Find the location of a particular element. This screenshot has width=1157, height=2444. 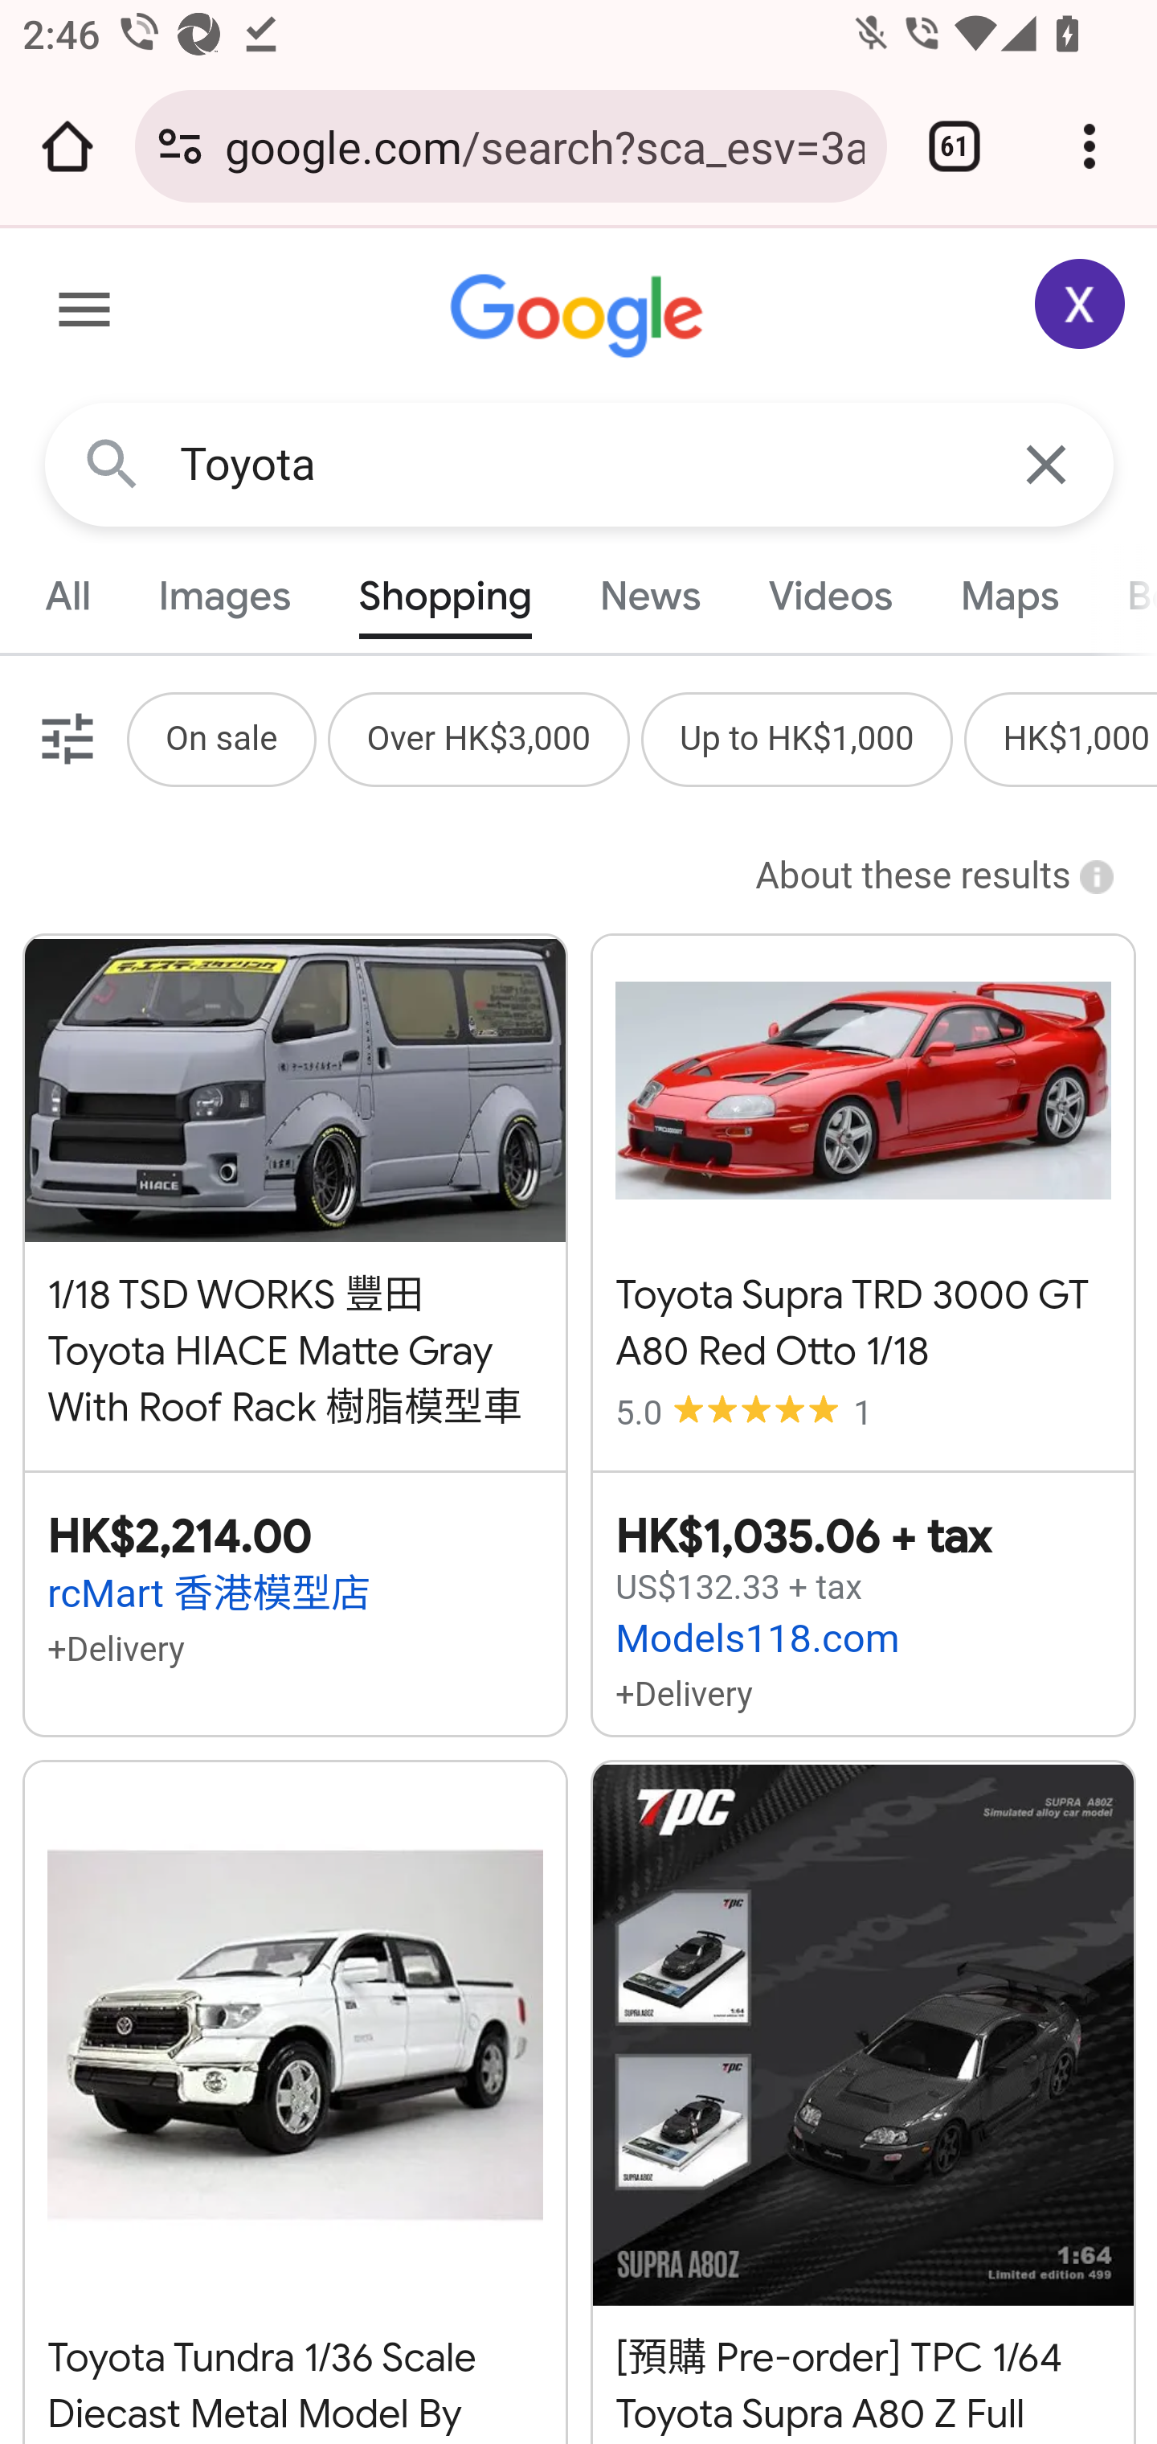

All is located at coordinates (68, 596).